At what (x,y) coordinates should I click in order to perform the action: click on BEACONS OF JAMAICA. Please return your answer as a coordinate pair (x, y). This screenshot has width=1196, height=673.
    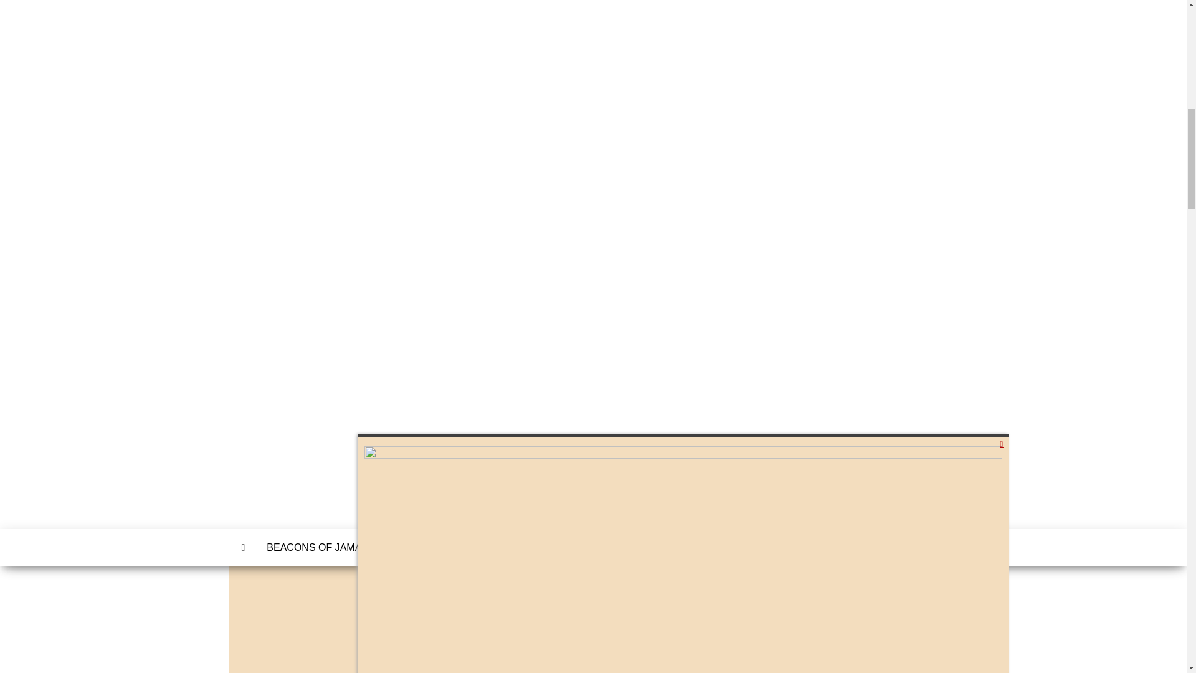
    Looking at the image, I should click on (322, 547).